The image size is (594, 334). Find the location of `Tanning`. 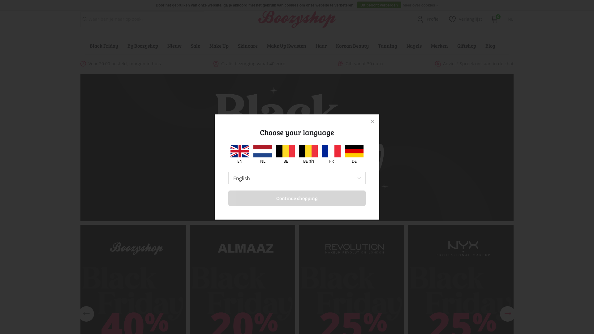

Tanning is located at coordinates (388, 46).